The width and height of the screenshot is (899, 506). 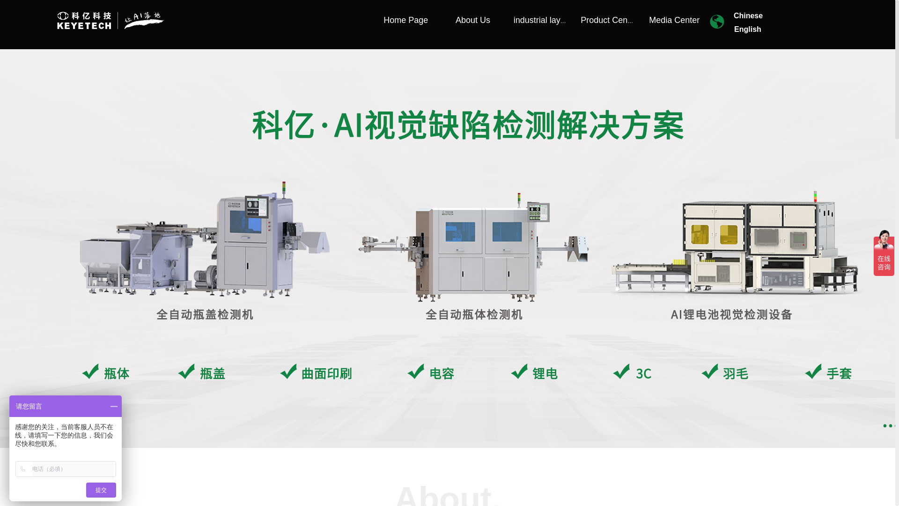 What do you see at coordinates (472, 20) in the screenshot?
I see `About Us` at bounding box center [472, 20].